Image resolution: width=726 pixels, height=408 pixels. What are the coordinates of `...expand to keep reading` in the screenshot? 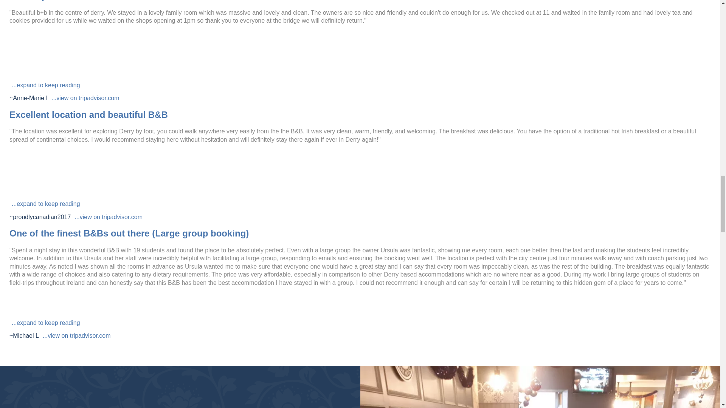 It's located at (46, 323).